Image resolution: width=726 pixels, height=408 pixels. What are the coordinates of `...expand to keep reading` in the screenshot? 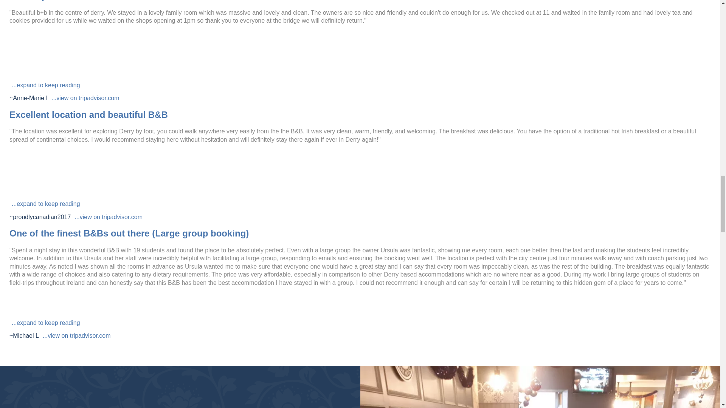 It's located at (46, 323).